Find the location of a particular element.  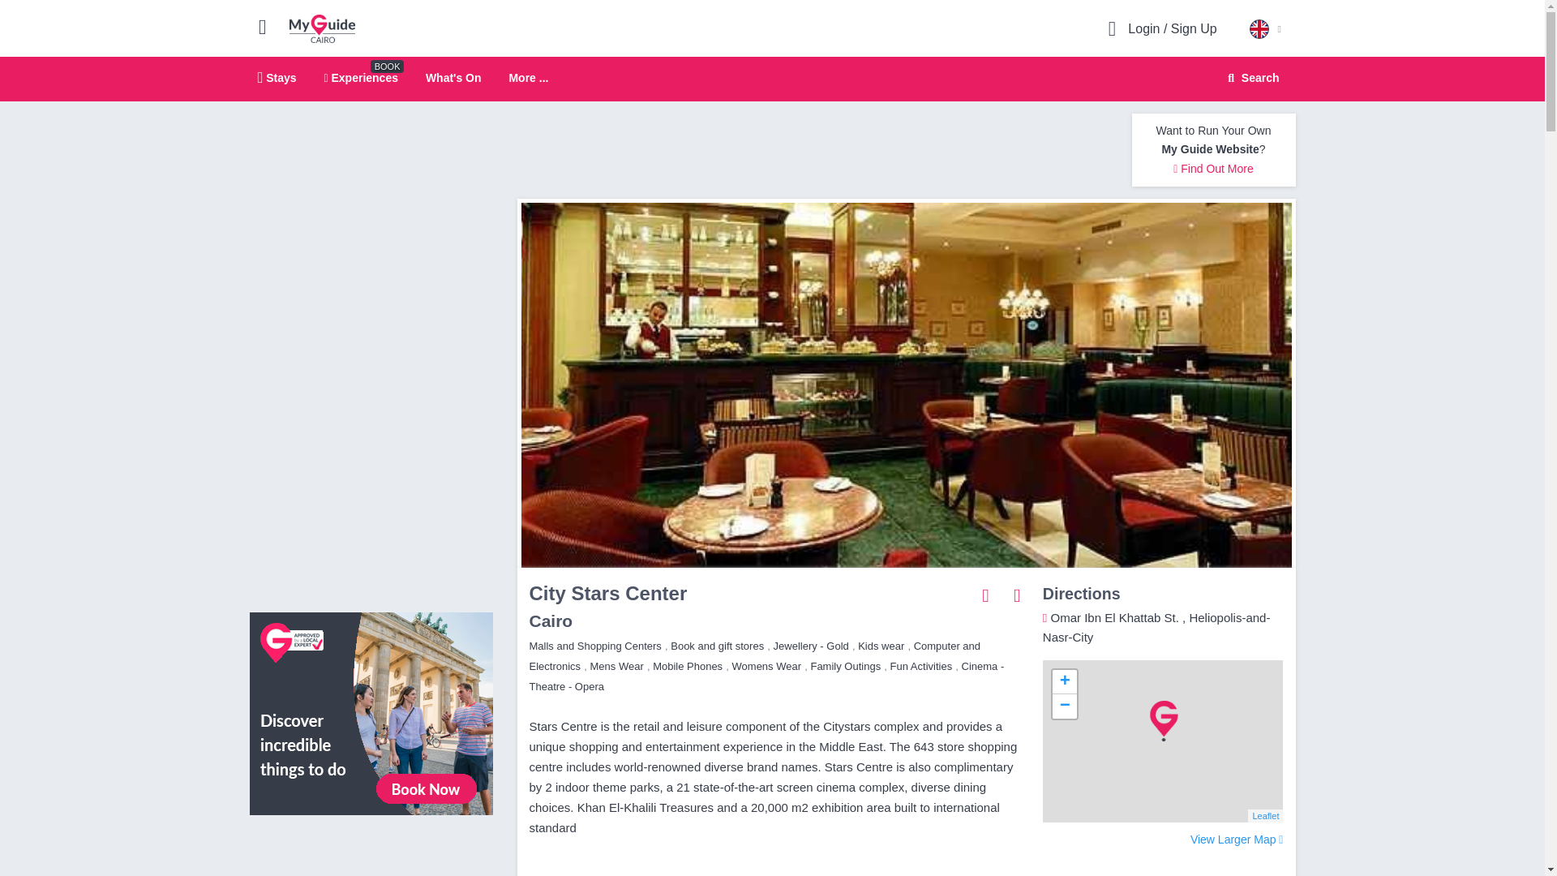

A JS library for interactive maps is located at coordinates (1265, 816).